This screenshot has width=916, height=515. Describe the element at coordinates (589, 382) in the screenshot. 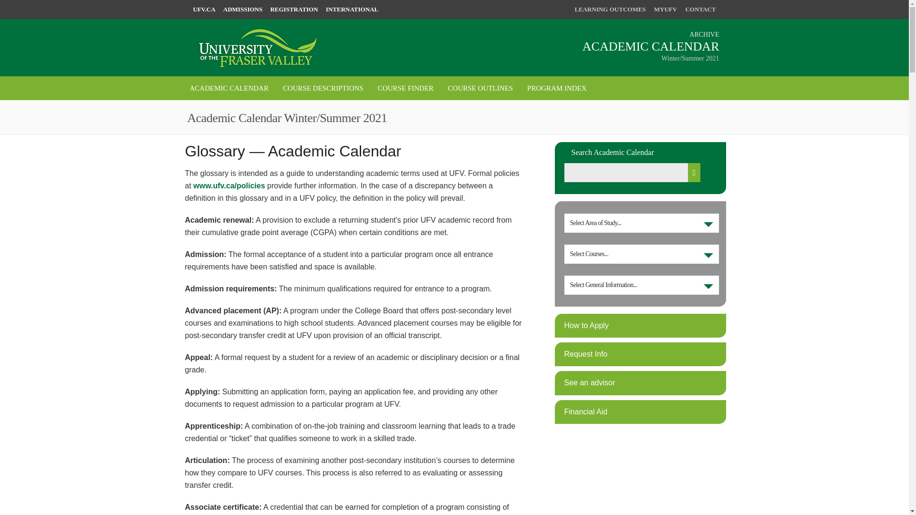

I see `See a UFV advisor` at that location.